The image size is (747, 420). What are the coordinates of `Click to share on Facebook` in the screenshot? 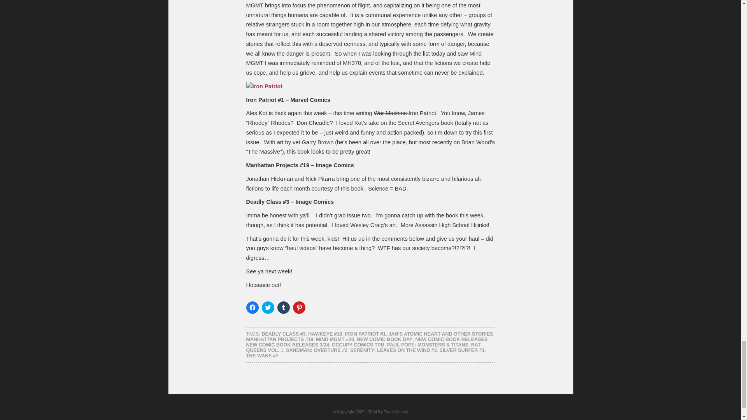 It's located at (252, 307).